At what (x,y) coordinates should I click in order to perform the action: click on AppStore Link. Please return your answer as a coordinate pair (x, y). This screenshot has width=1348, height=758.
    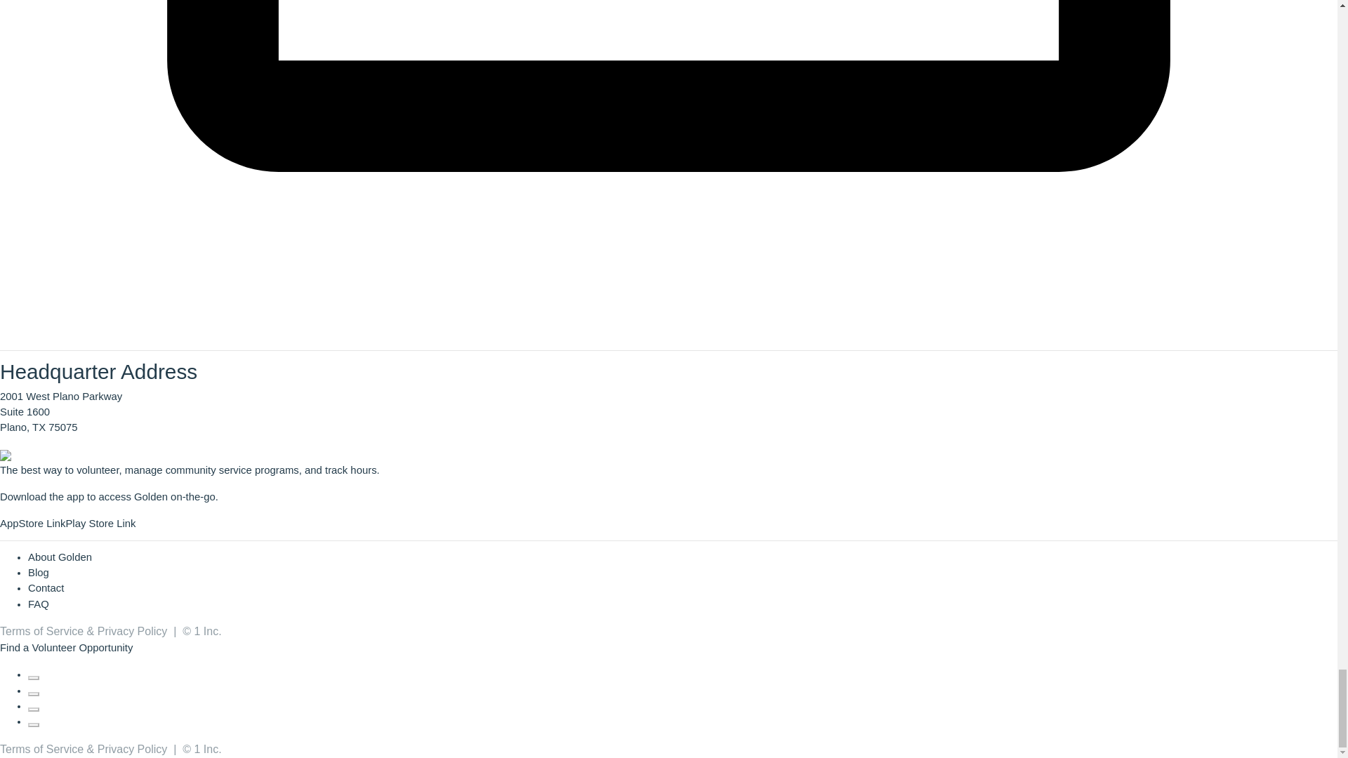
    Looking at the image, I should click on (32, 523).